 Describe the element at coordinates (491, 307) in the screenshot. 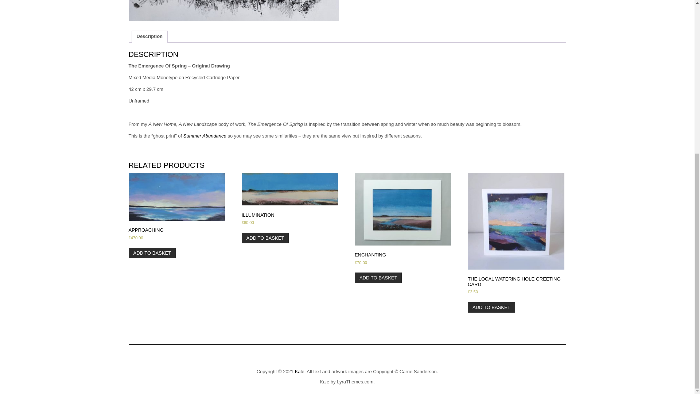

I see `ADD TO BASKET` at that location.